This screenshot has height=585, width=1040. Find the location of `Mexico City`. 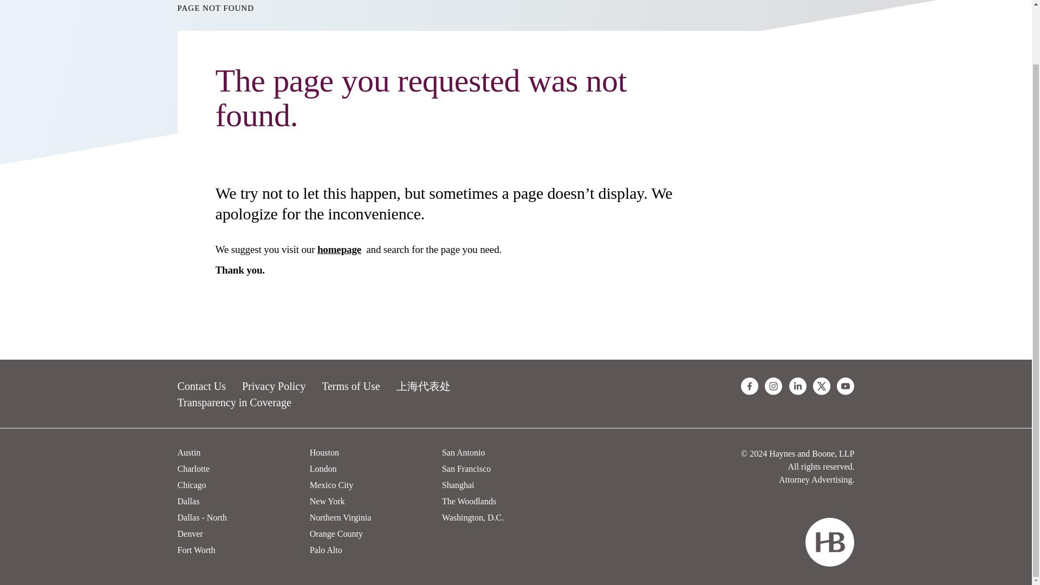

Mexico City is located at coordinates (331, 484).